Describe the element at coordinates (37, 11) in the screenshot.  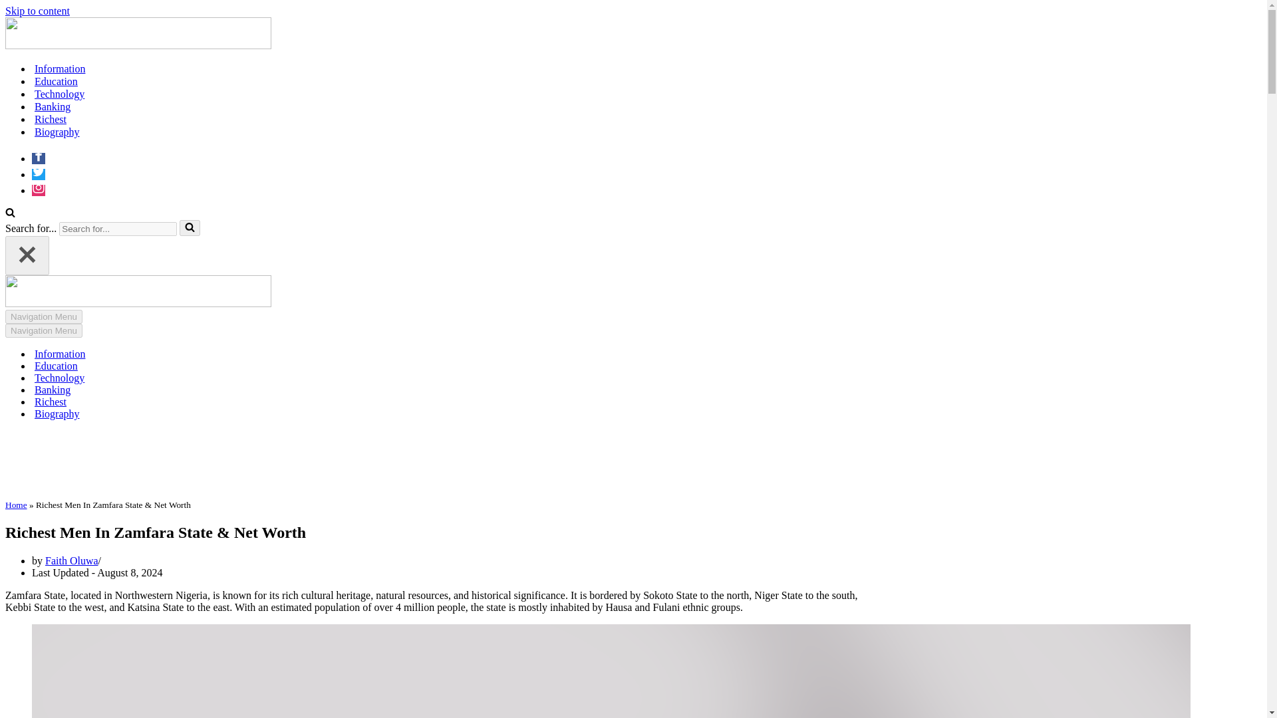
I see `Skip to content` at that location.